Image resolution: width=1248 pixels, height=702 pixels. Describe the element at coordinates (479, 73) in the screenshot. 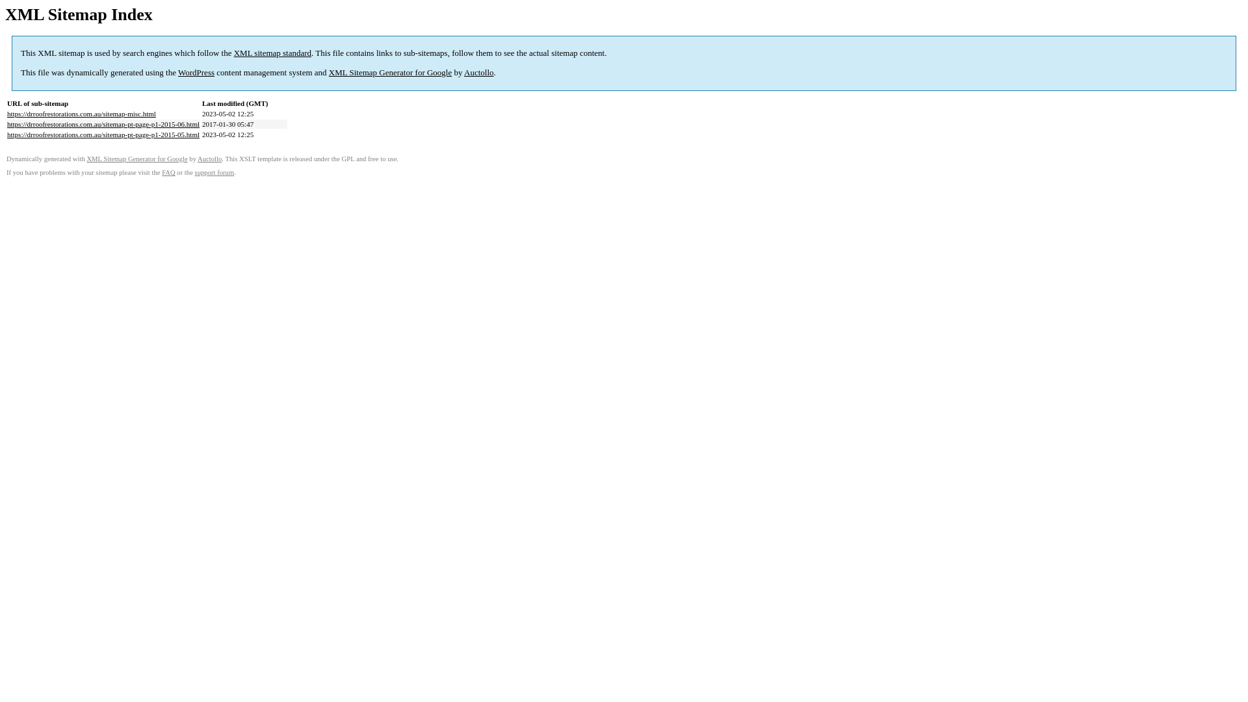

I see `Auctollo` at that location.